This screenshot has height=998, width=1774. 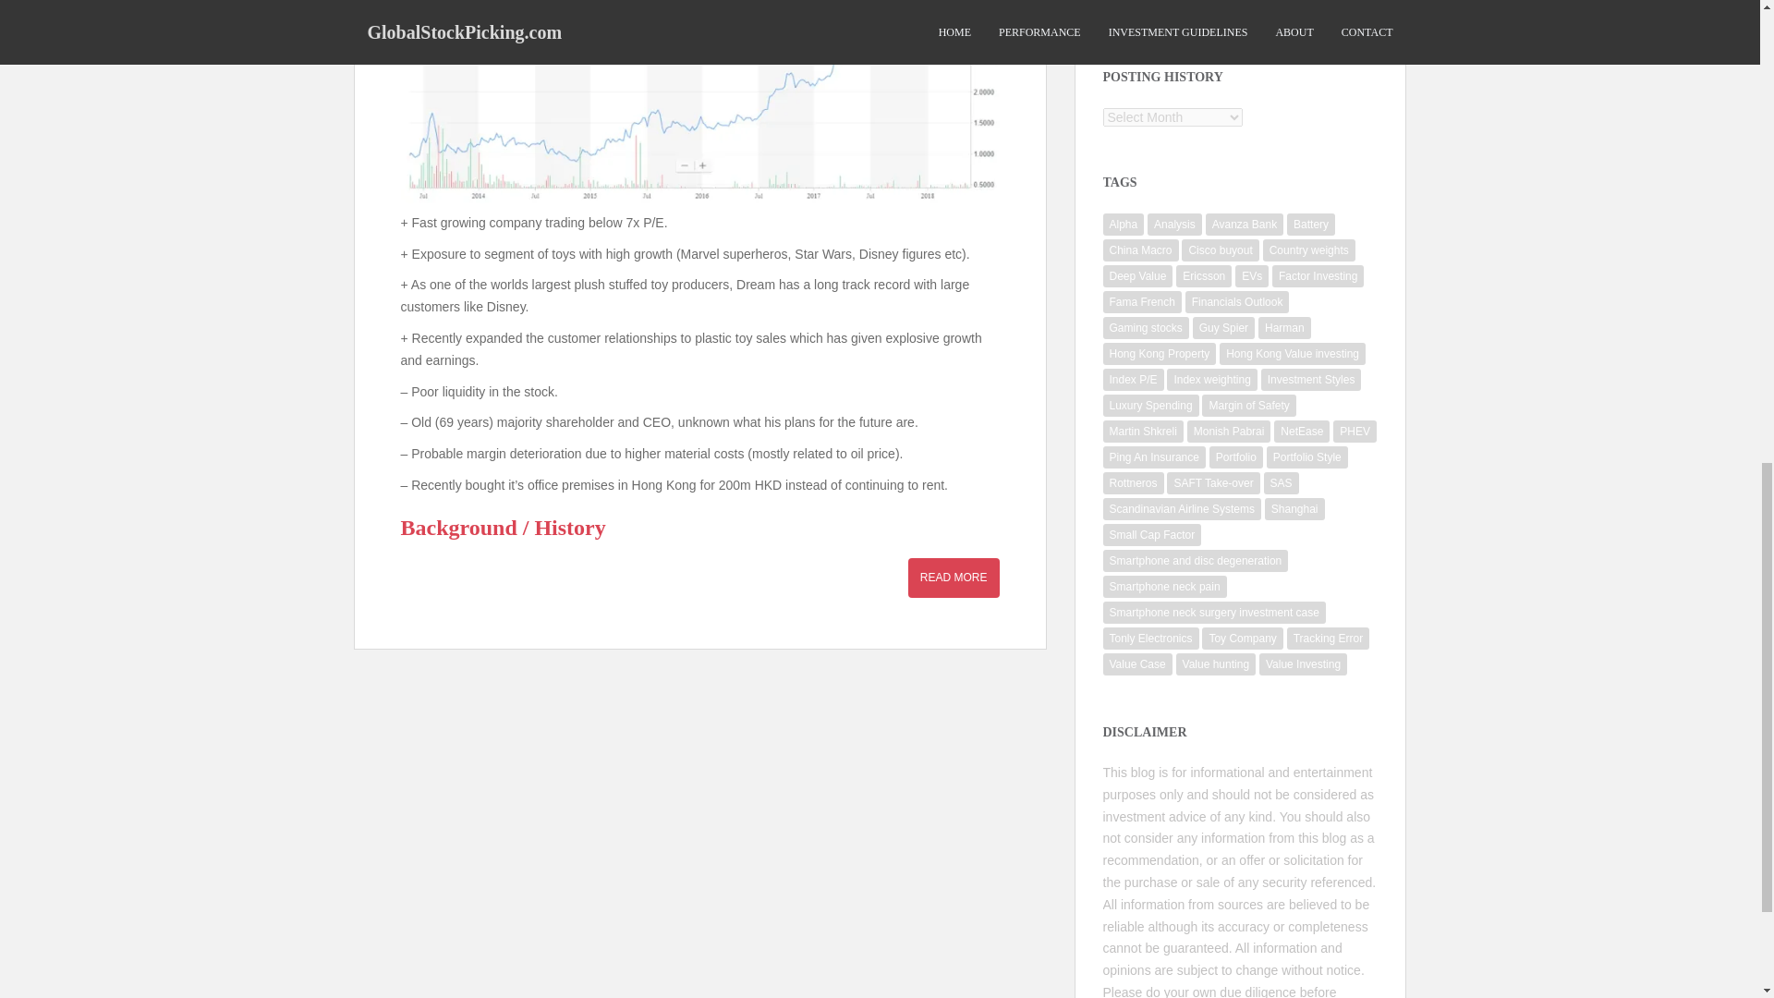 I want to click on Analysis, so click(x=1175, y=224).